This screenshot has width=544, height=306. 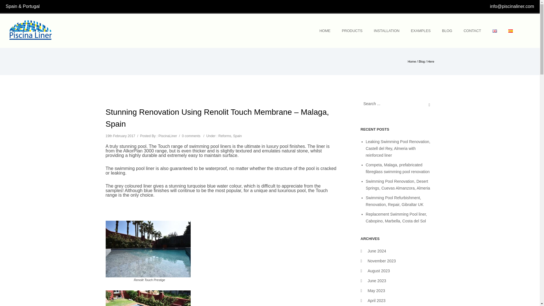 I want to click on EXAMPLES, so click(x=420, y=31).